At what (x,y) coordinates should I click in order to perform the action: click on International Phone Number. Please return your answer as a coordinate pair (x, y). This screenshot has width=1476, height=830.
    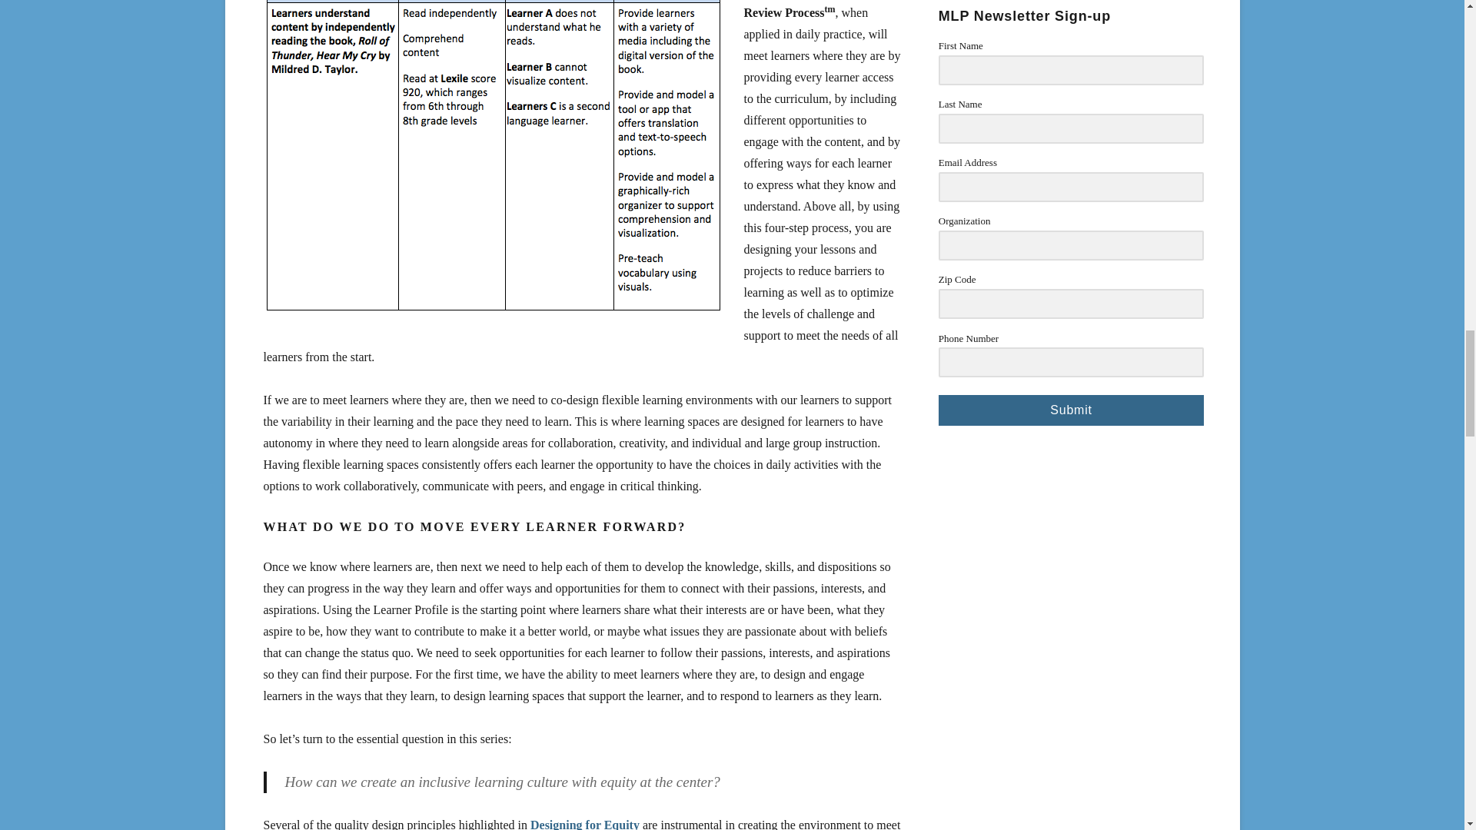
    Looking at the image, I should click on (1072, 363).